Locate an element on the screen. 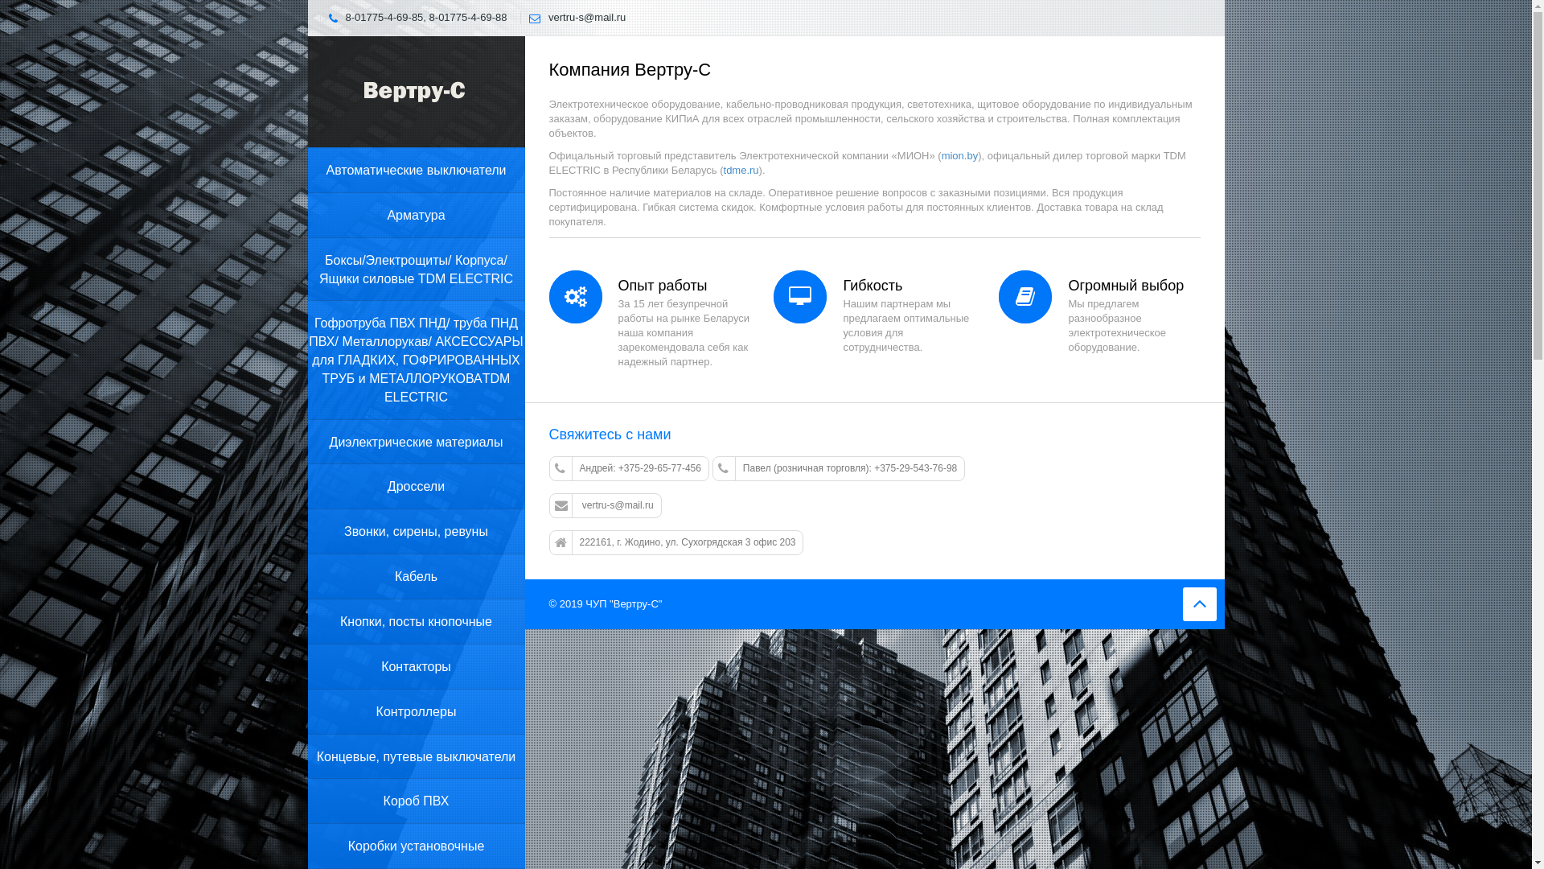 The height and width of the screenshot is (869, 1544). vertru-s@mail.ru is located at coordinates (605, 505).